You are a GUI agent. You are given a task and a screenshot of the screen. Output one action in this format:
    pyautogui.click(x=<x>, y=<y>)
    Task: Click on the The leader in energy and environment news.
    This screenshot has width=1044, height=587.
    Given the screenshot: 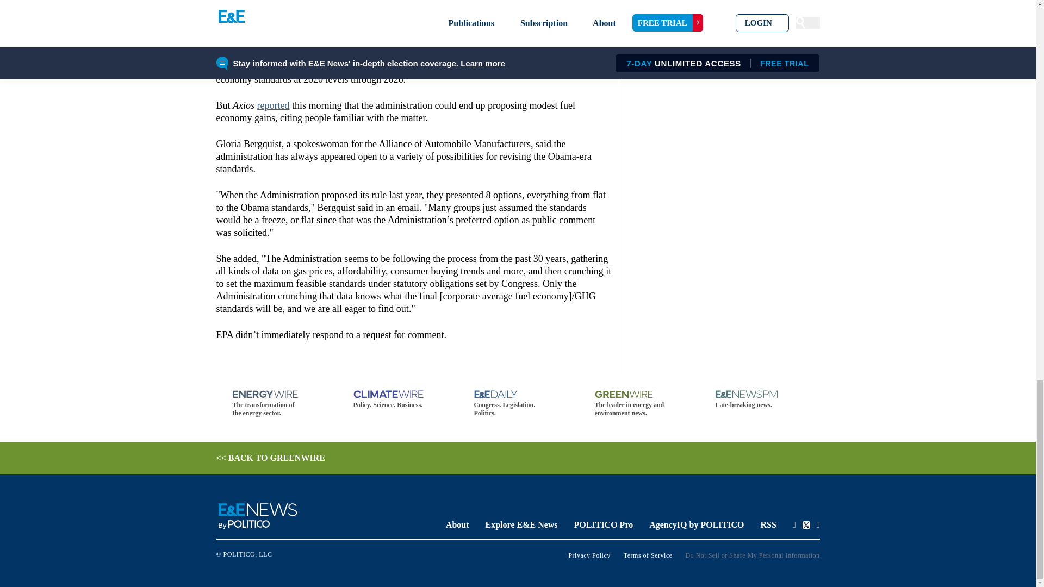 What is the action you would take?
    pyautogui.click(x=638, y=403)
    